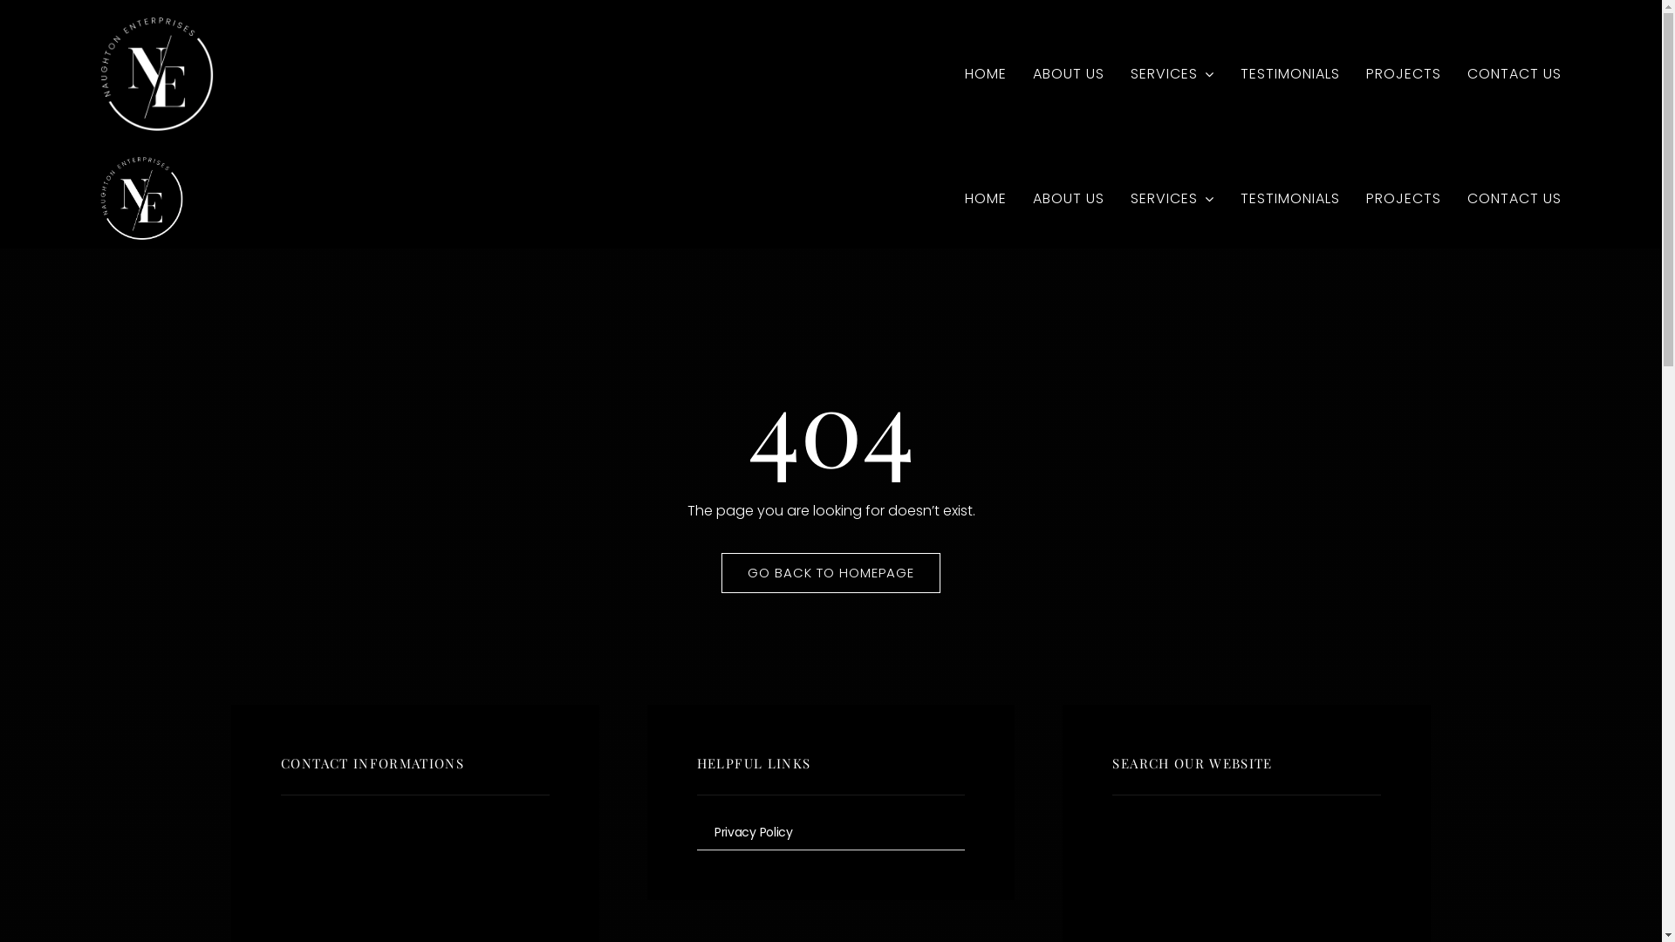  What do you see at coordinates (986, 199) in the screenshot?
I see `HOME` at bounding box center [986, 199].